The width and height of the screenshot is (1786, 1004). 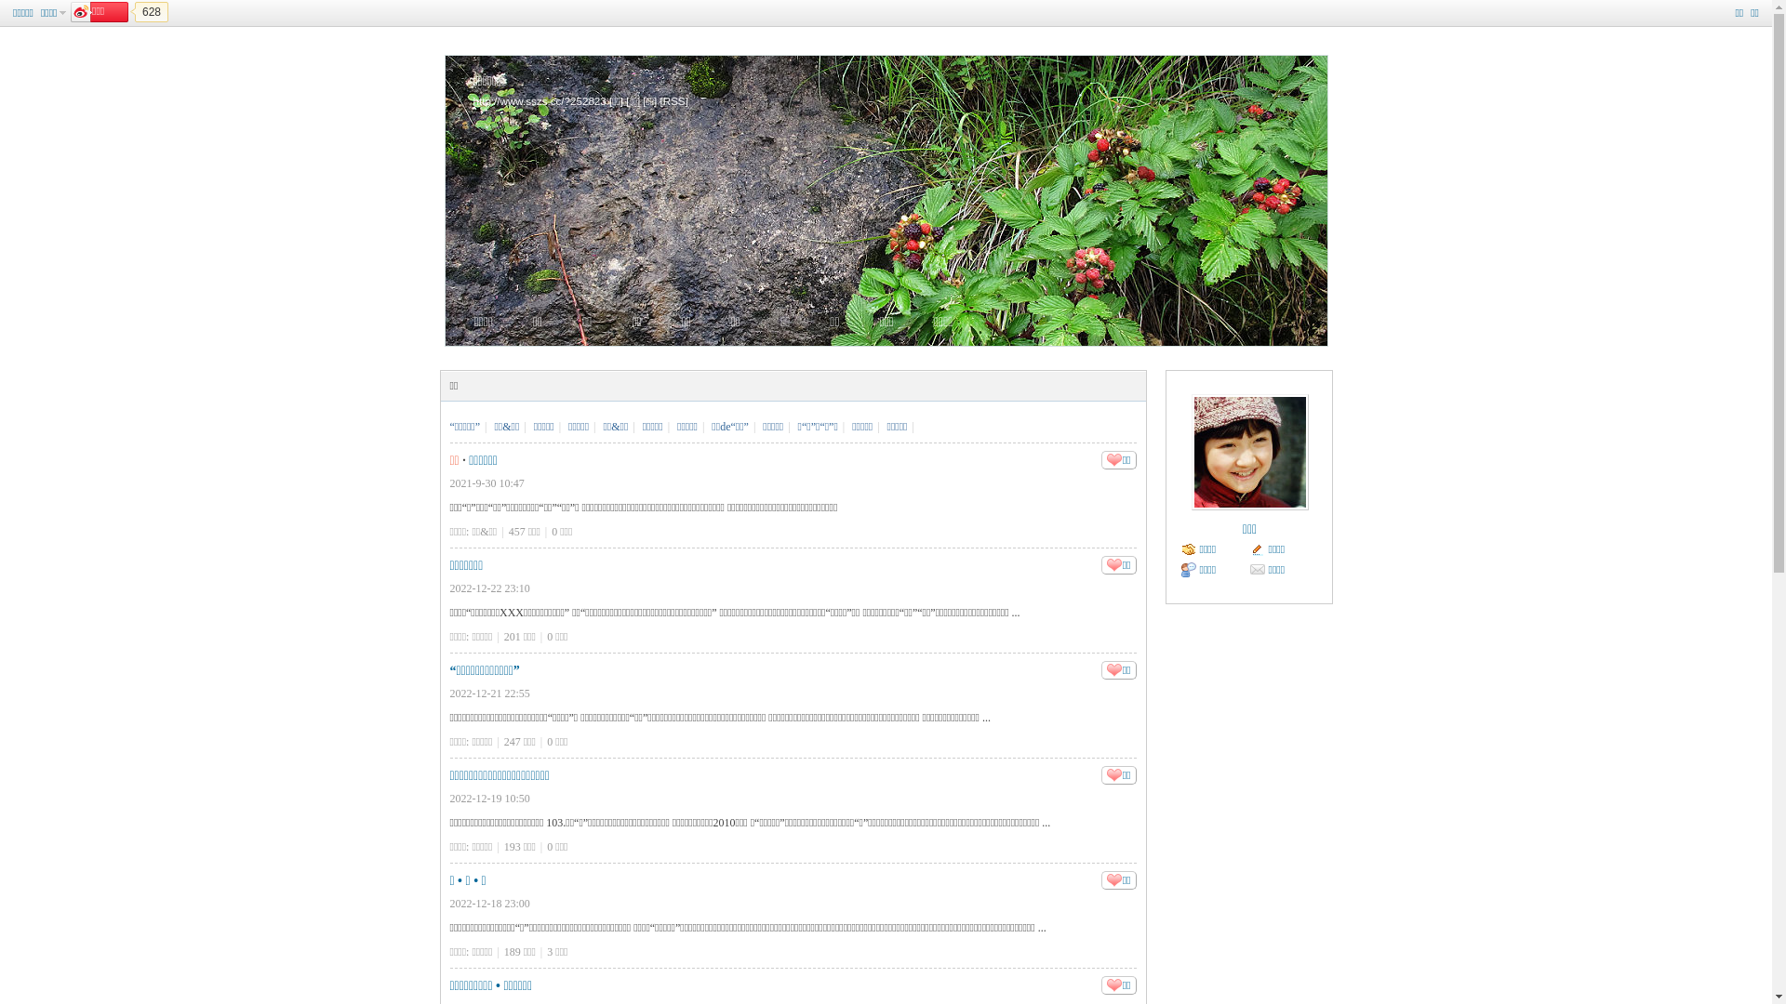 What do you see at coordinates (674, 100) in the screenshot?
I see `[RSS]` at bounding box center [674, 100].